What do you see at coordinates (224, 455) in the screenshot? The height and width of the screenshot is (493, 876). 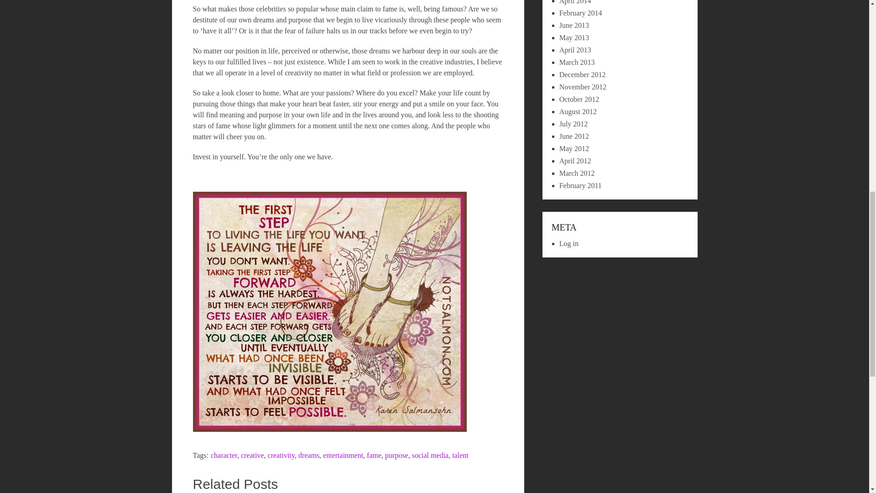 I see `character` at bounding box center [224, 455].